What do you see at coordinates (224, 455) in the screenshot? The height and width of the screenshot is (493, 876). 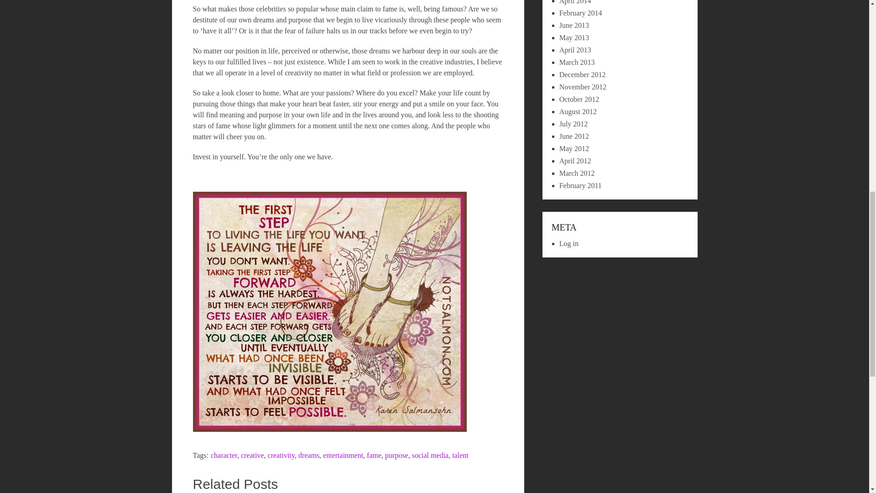 I see `character` at bounding box center [224, 455].